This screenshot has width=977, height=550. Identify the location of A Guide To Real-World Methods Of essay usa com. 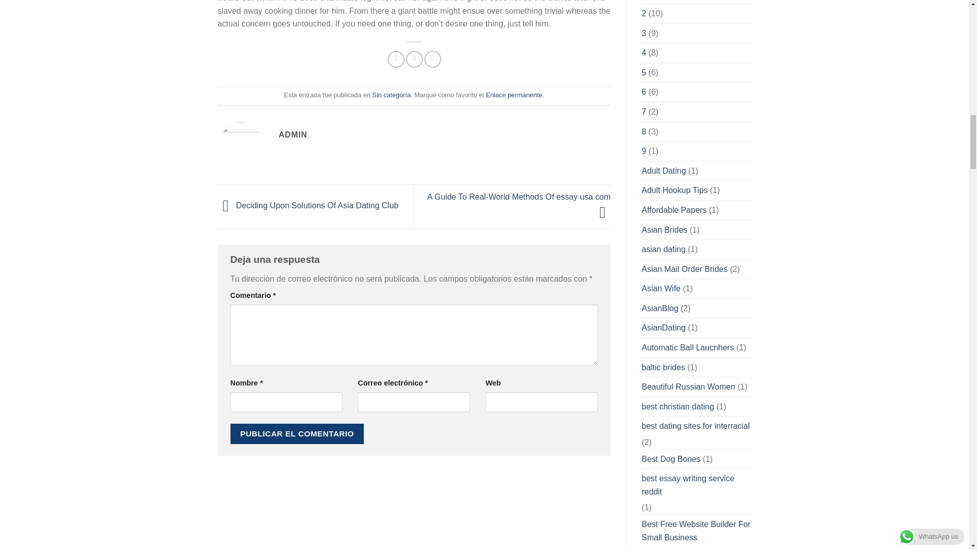
(519, 205).